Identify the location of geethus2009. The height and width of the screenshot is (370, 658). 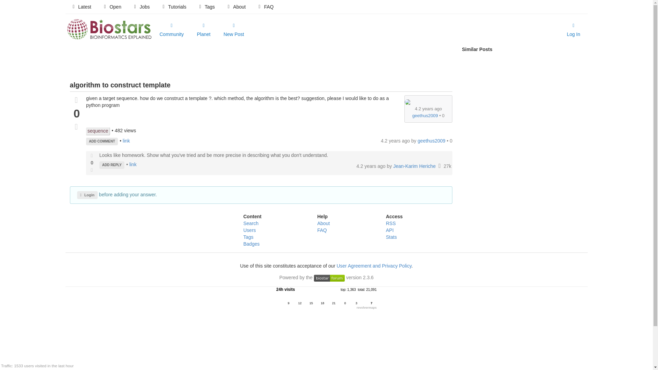
(425, 115).